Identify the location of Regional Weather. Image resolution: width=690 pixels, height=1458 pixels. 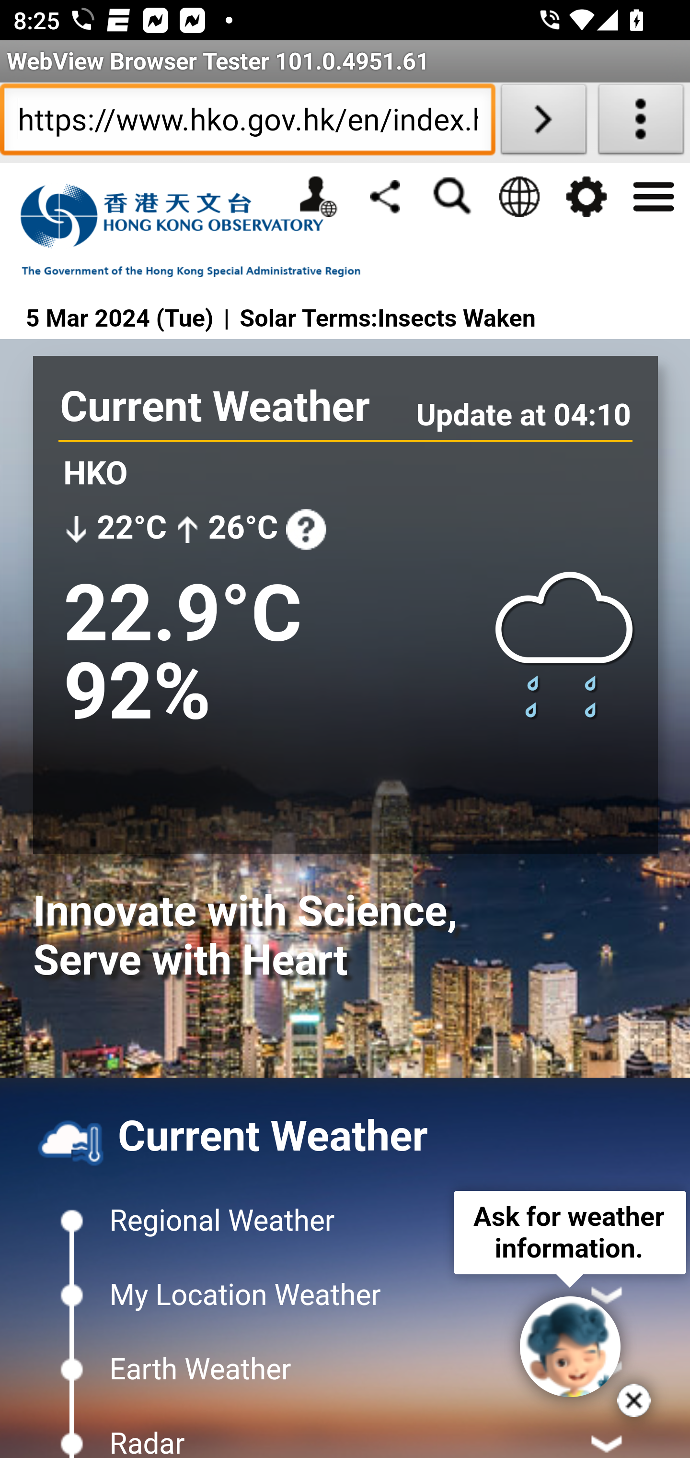
(345, 1221).